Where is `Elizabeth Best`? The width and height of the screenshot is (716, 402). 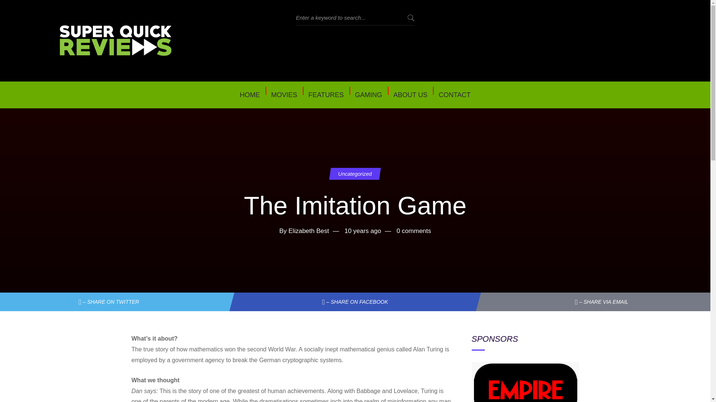 Elizabeth Best is located at coordinates (309, 231).